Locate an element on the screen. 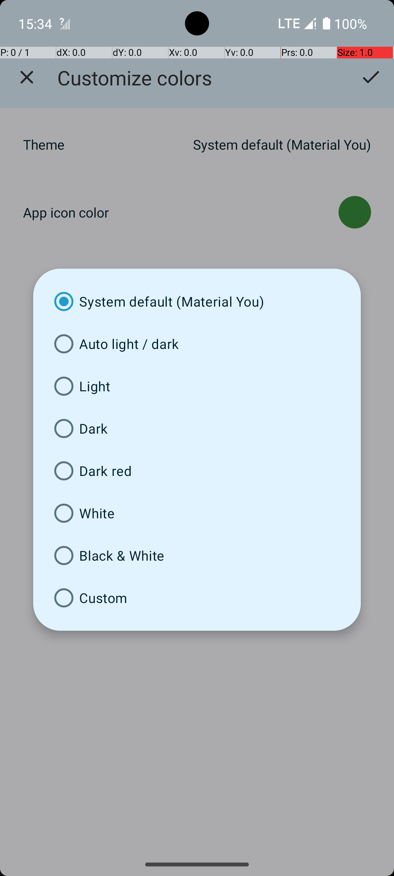 The height and width of the screenshot is (876, 394). Black & White is located at coordinates (197, 556).